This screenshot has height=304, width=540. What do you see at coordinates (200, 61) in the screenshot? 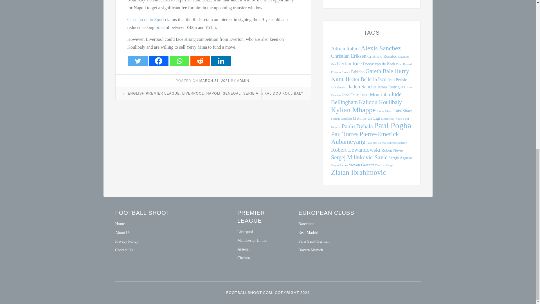
I see `Reddit` at bounding box center [200, 61].